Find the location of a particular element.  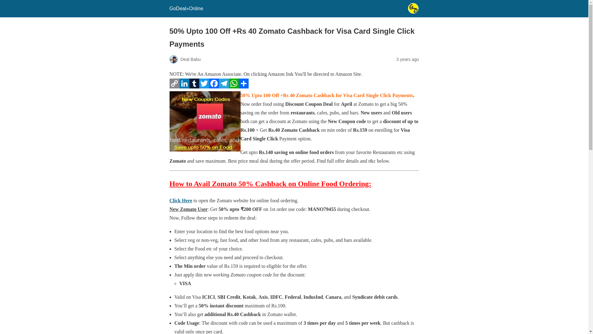

Copy Link is located at coordinates (174, 87).